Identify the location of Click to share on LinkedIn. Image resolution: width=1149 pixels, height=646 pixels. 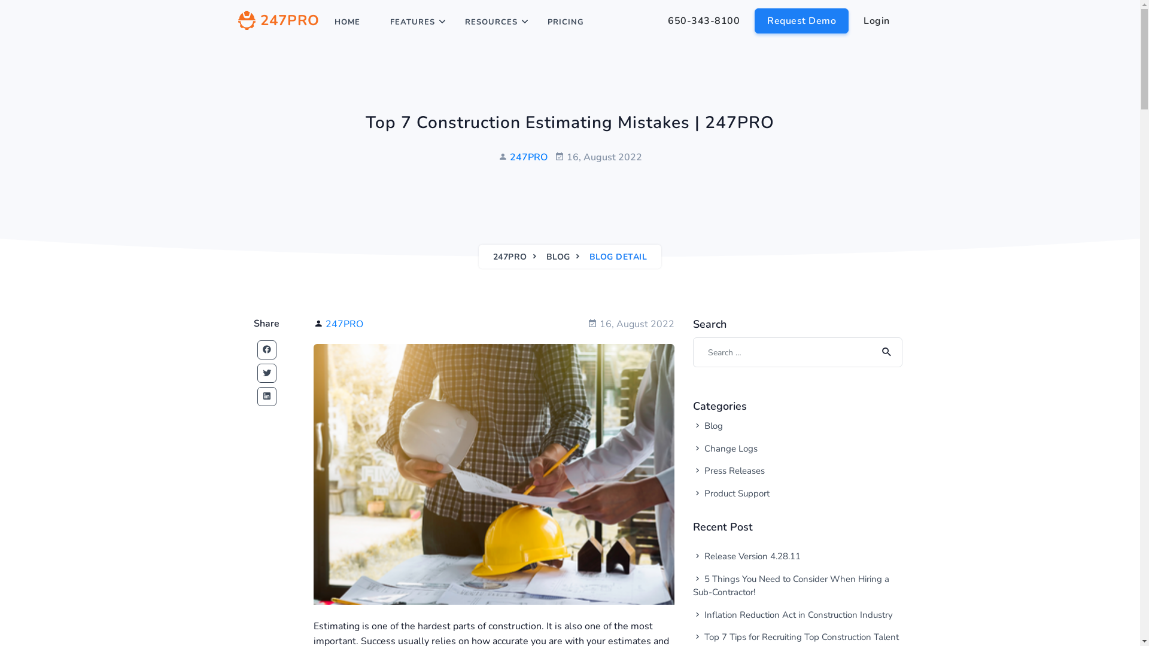
(267, 397).